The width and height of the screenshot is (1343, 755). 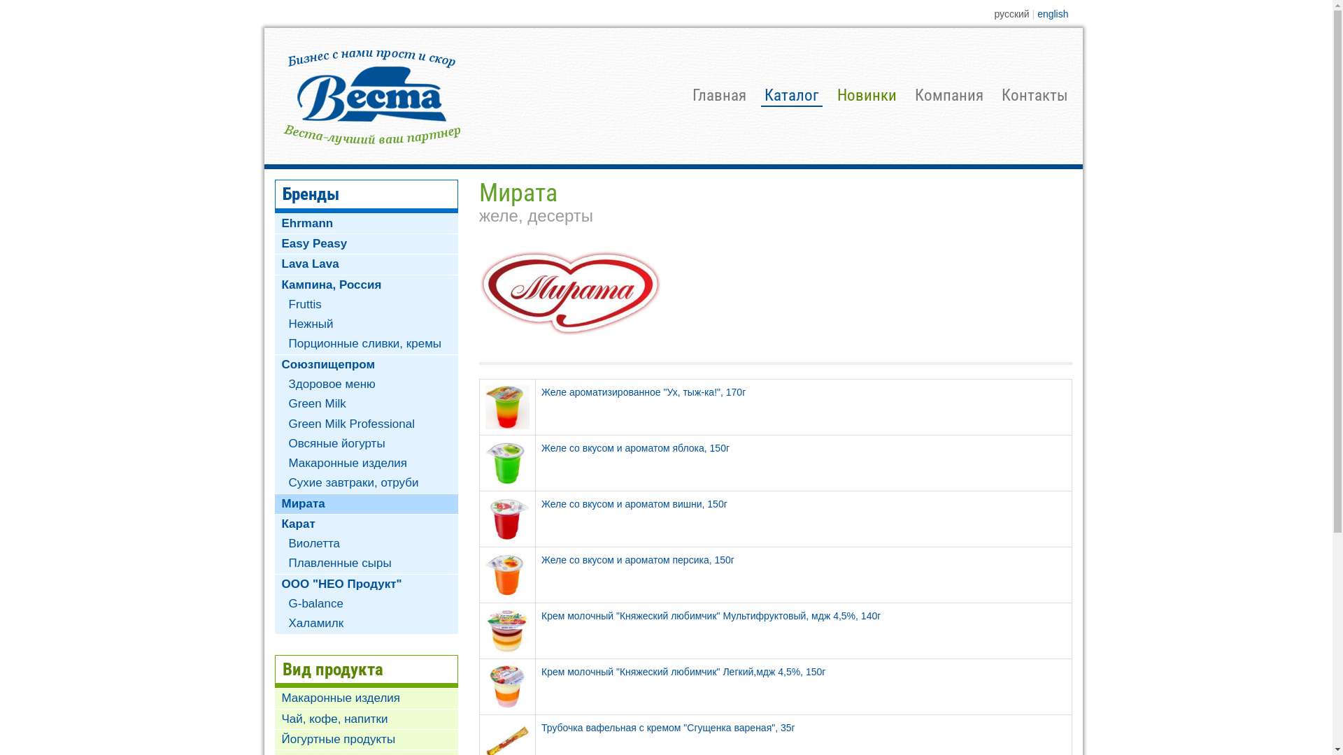 I want to click on Green Milk Professional, so click(x=367, y=424).